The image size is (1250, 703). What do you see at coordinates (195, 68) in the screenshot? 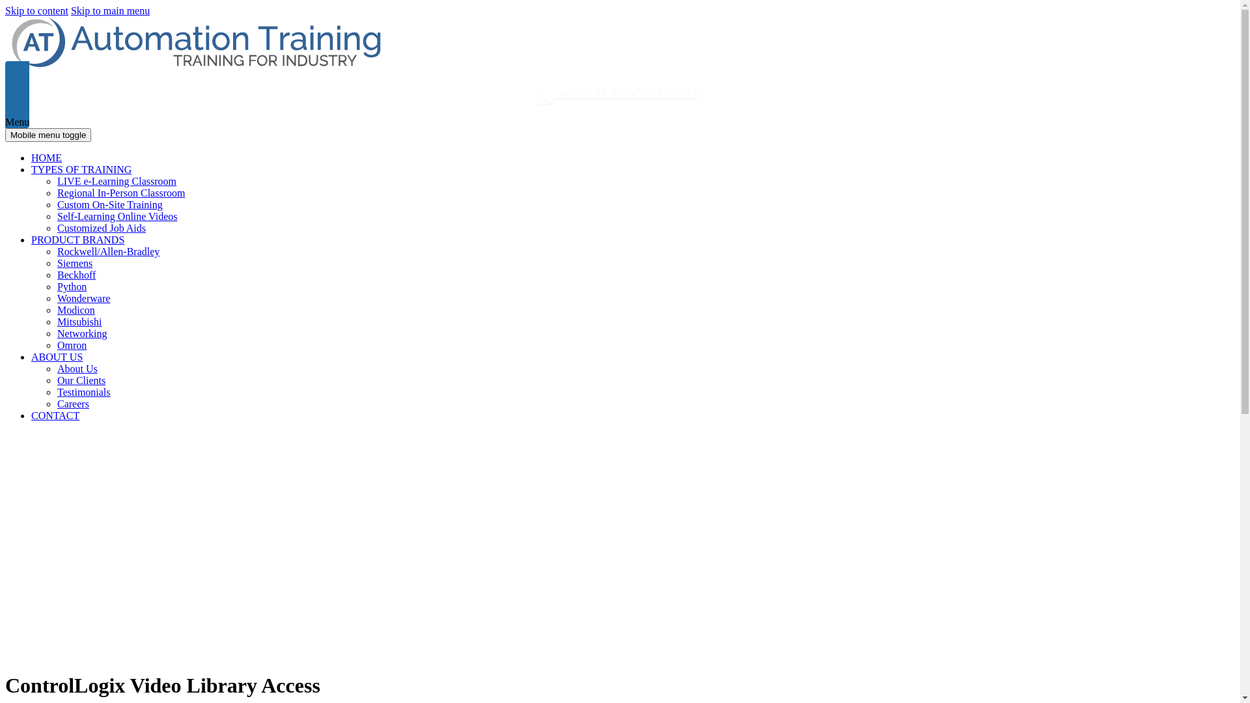
I see `Automation Training` at bounding box center [195, 68].